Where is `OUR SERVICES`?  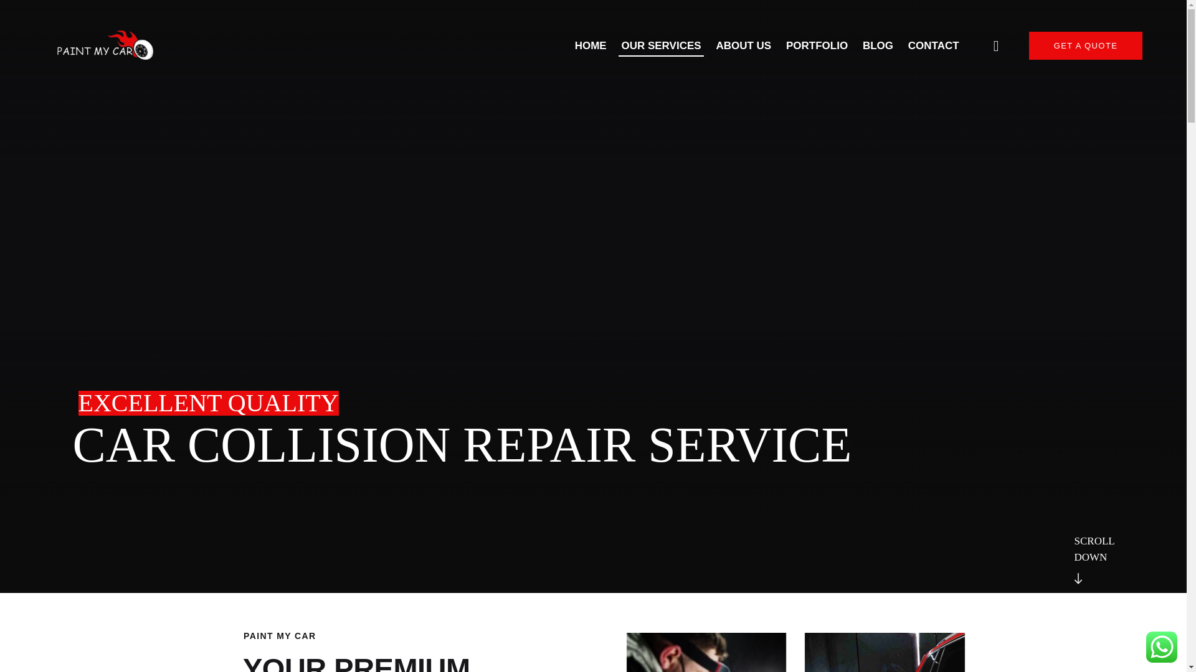 OUR SERVICES is located at coordinates (662, 45).